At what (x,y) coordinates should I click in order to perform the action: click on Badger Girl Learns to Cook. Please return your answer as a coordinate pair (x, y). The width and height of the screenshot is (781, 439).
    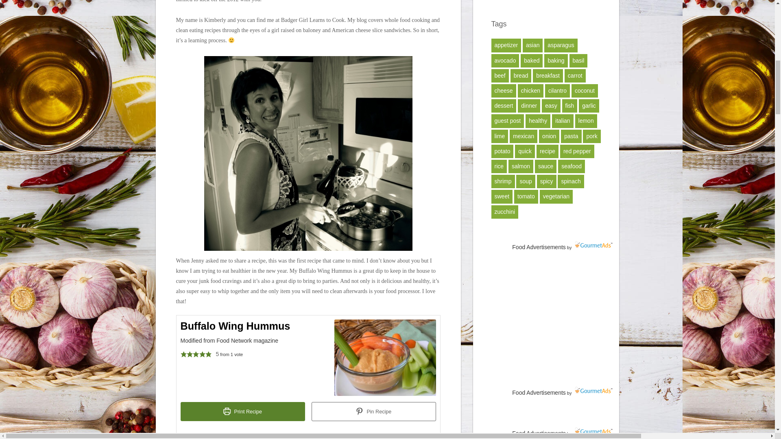
    Looking at the image, I should click on (312, 20).